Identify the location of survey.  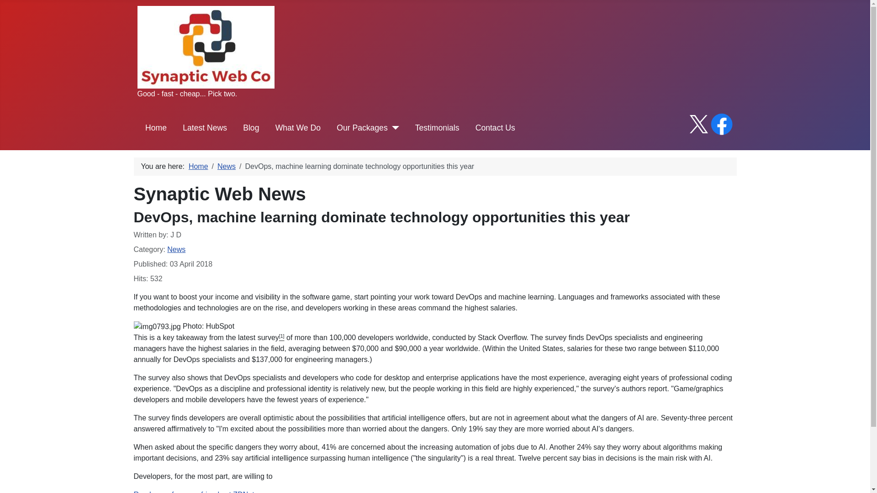
(268, 338).